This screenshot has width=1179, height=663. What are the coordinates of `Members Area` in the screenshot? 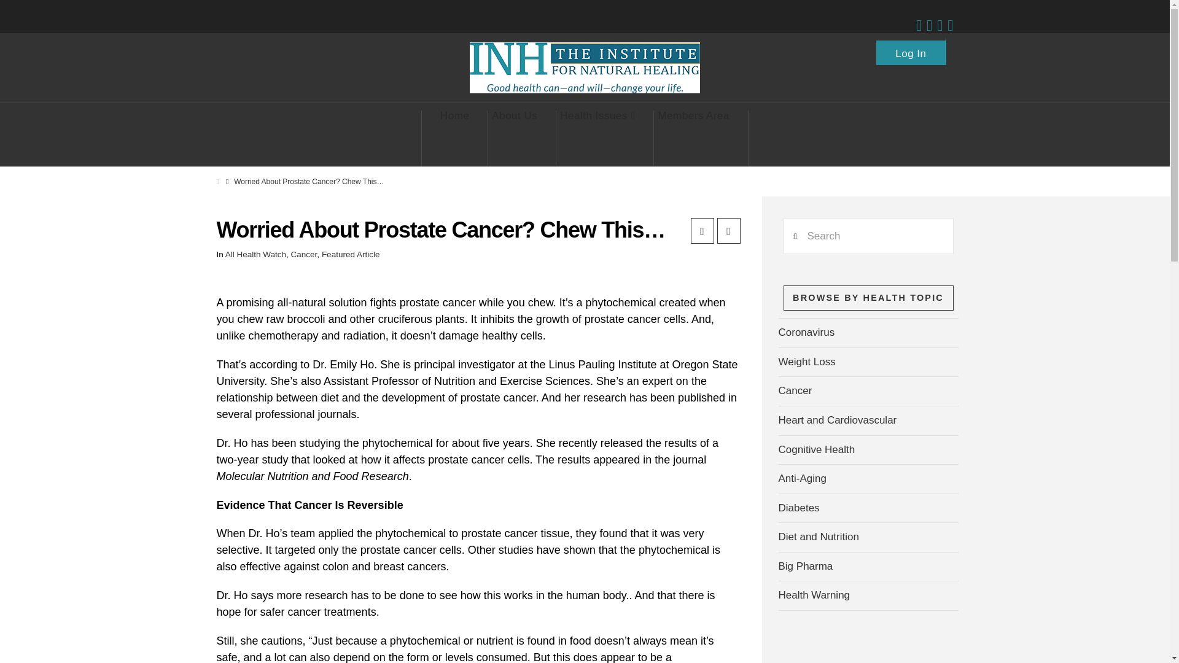 It's located at (694, 138).